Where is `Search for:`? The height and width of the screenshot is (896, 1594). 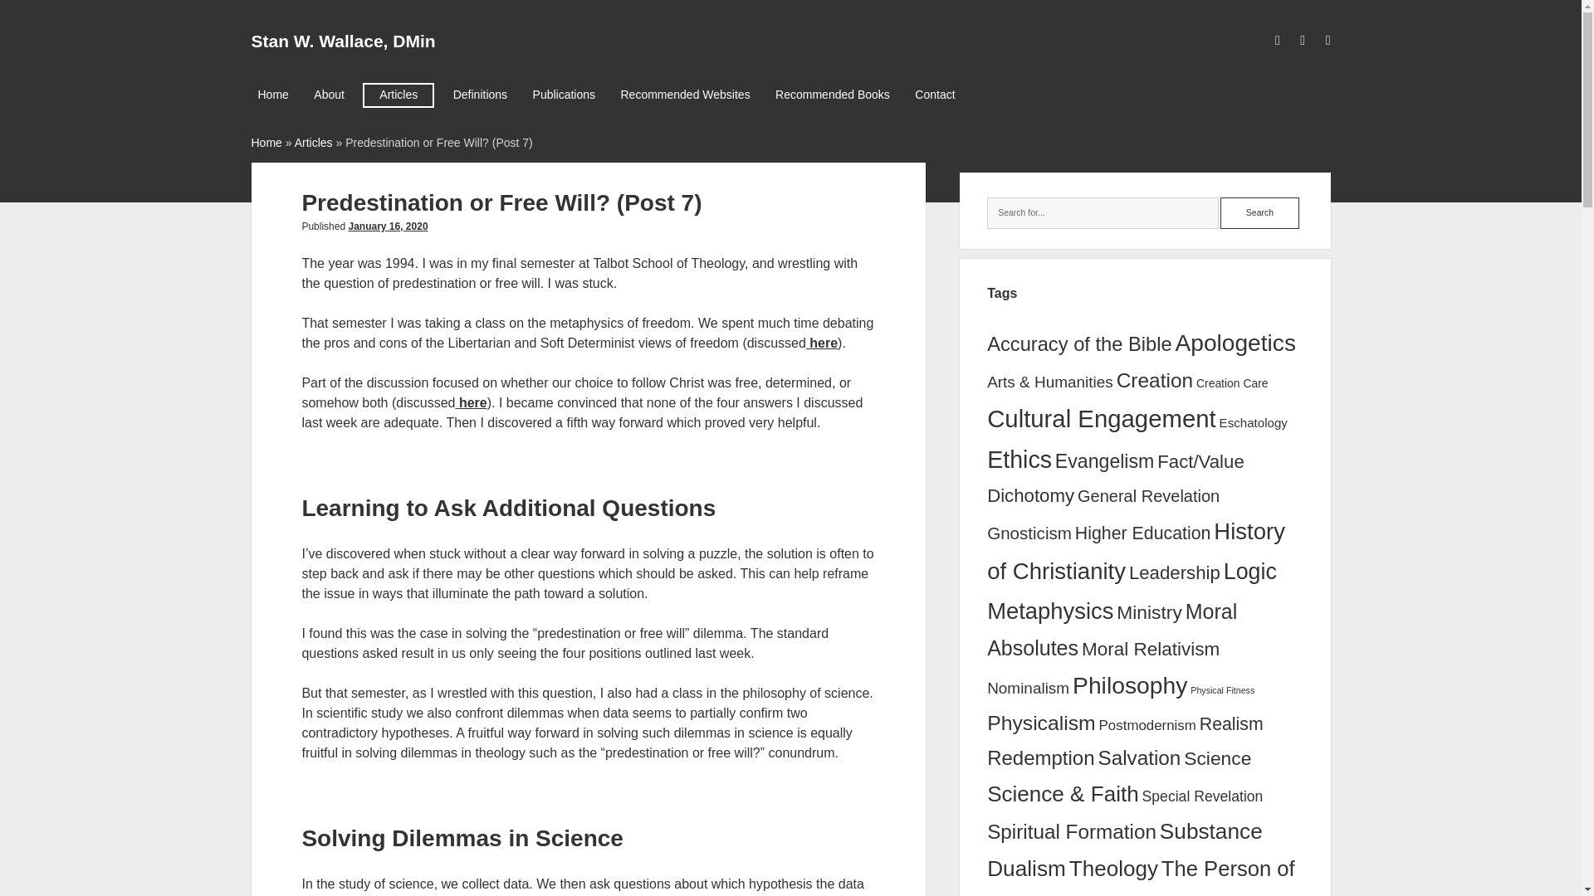 Search for: is located at coordinates (1103, 212).